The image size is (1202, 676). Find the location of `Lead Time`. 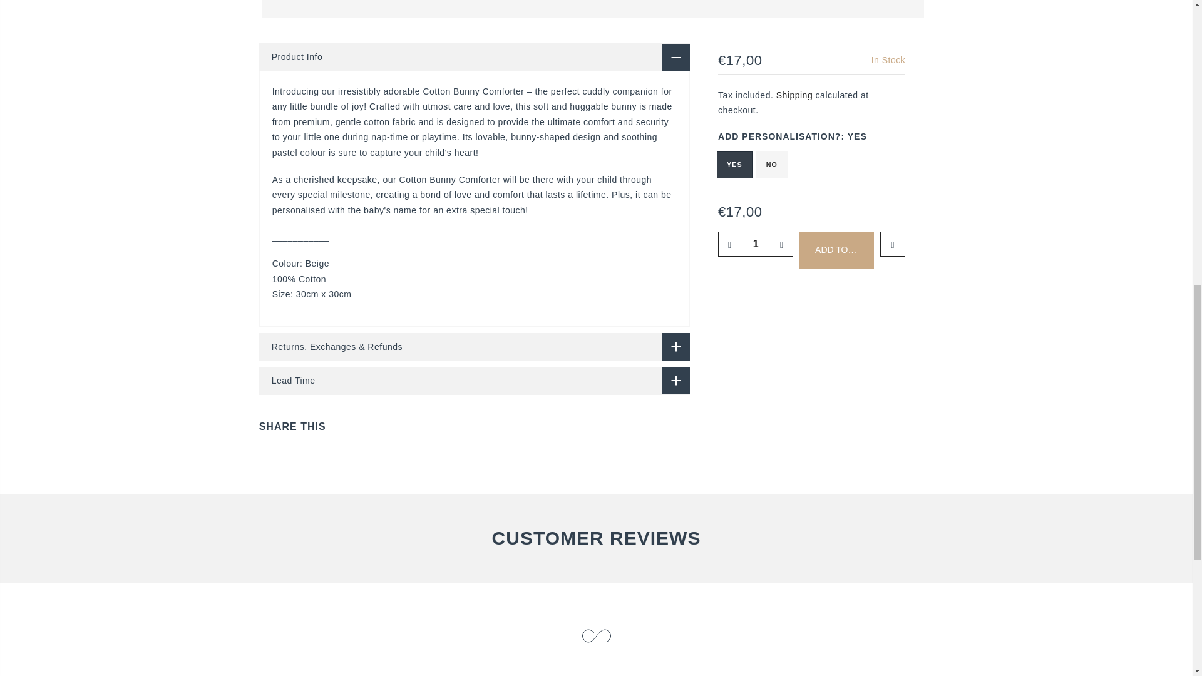

Lead Time is located at coordinates (475, 381).